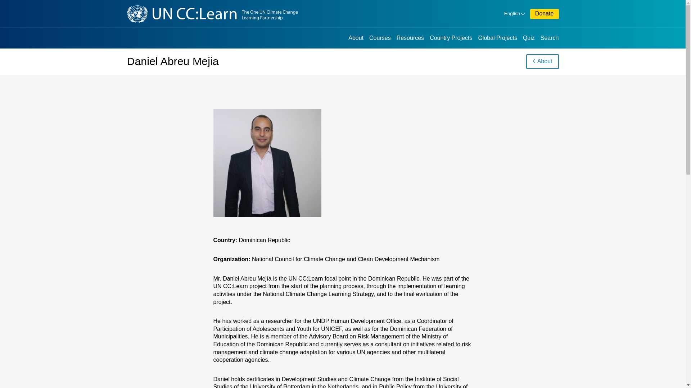 Image resolution: width=691 pixels, height=388 pixels. What do you see at coordinates (542, 62) in the screenshot?
I see `About` at bounding box center [542, 62].